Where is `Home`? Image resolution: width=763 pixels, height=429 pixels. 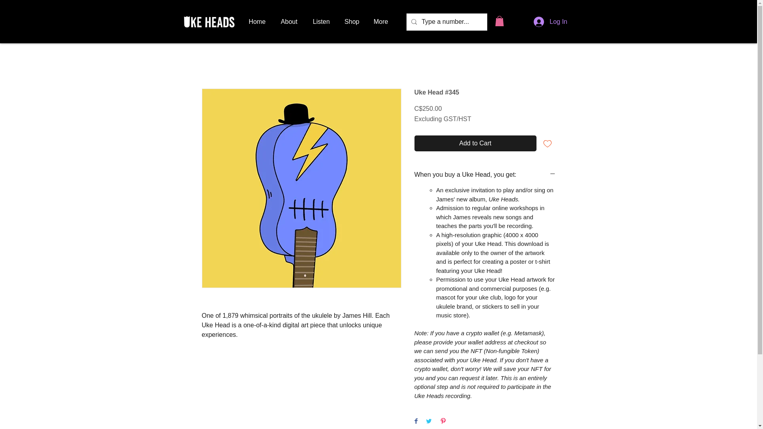
Home is located at coordinates (258, 21).